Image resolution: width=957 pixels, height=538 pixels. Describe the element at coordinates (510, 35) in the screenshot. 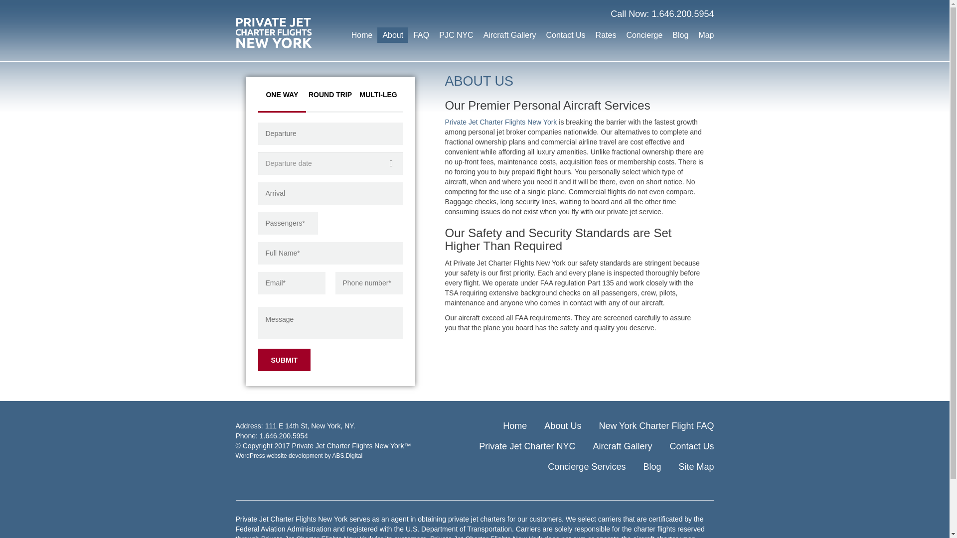

I see `Aircraft Gallery` at that location.